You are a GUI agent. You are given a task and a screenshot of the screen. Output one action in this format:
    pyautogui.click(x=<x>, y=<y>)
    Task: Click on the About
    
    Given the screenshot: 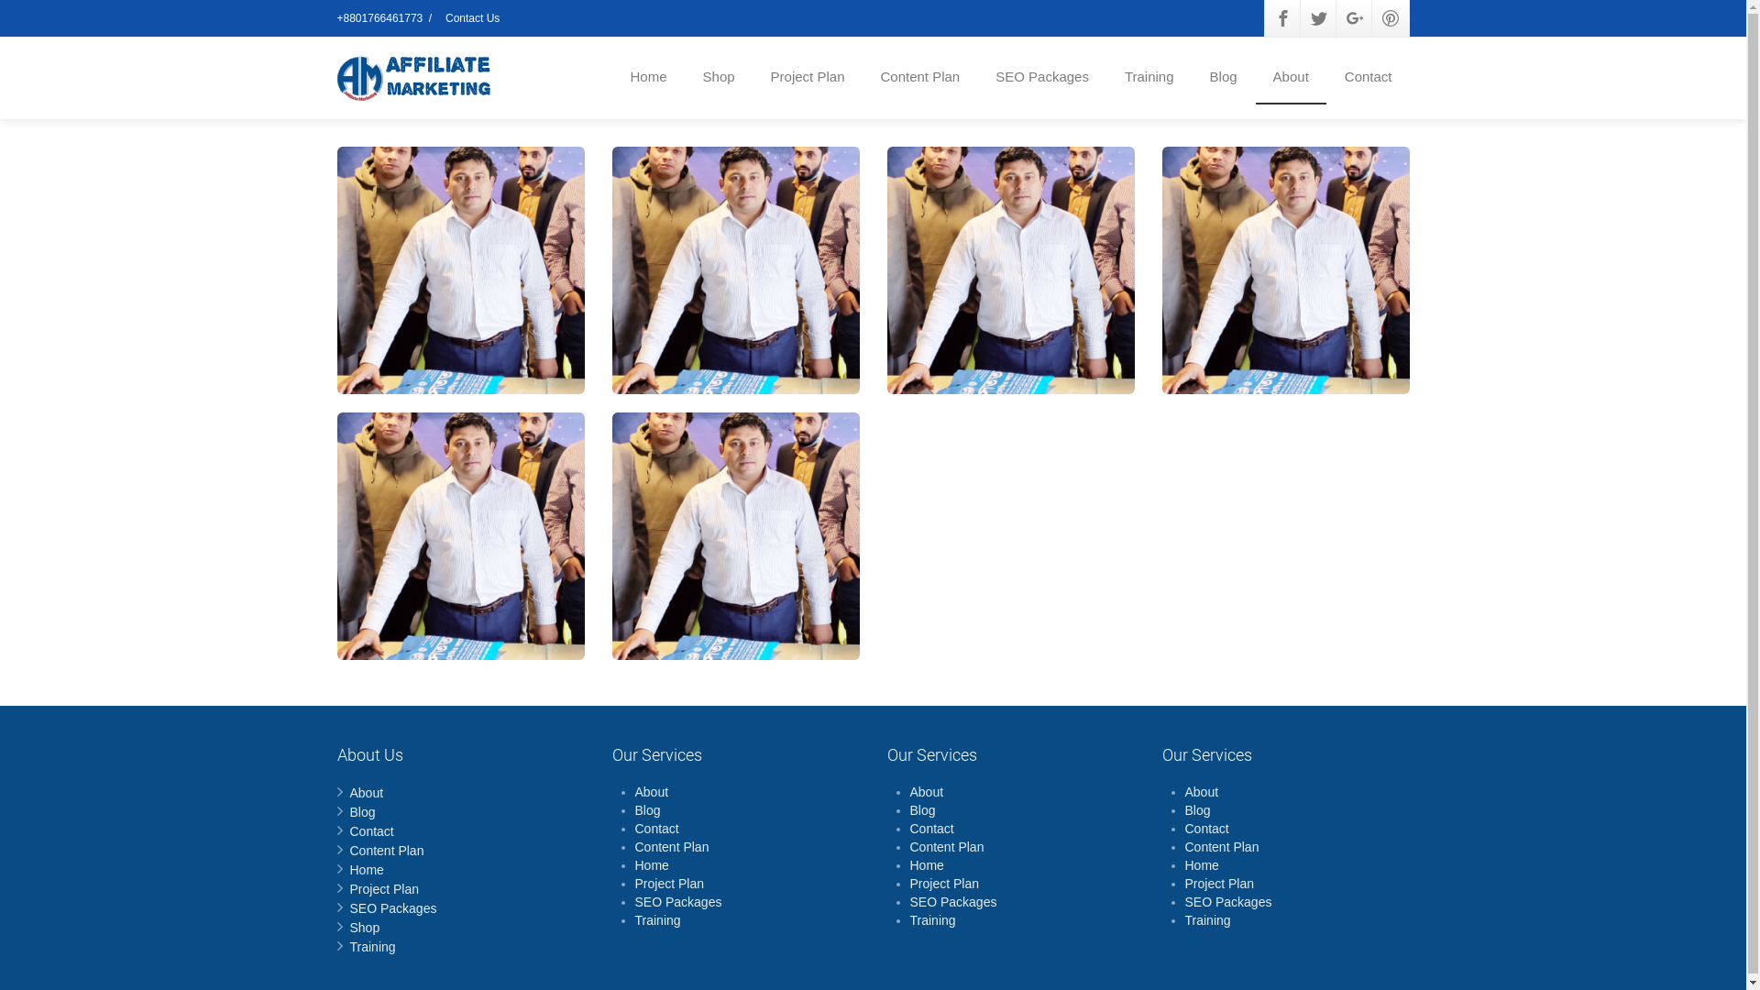 What is the action you would take?
    pyautogui.click(x=651, y=792)
    